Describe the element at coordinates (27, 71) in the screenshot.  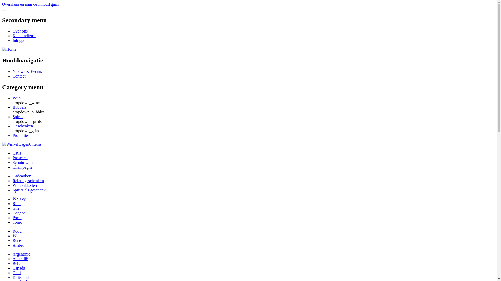
I see `Nieuws & Events` at that location.